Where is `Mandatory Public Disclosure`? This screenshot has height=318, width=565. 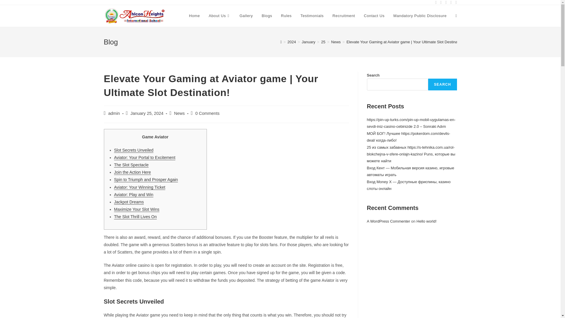 Mandatory Public Disclosure is located at coordinates (420, 16).